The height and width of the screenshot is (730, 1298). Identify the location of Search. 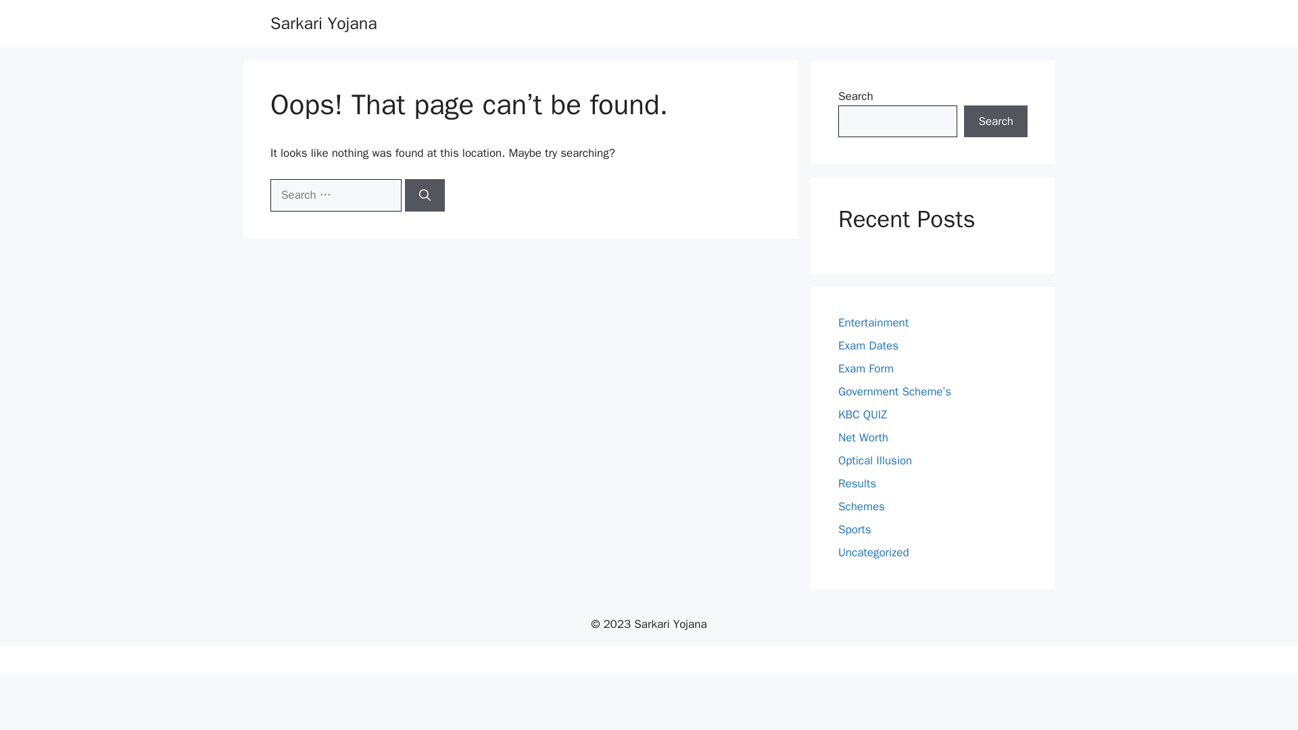
(996, 122).